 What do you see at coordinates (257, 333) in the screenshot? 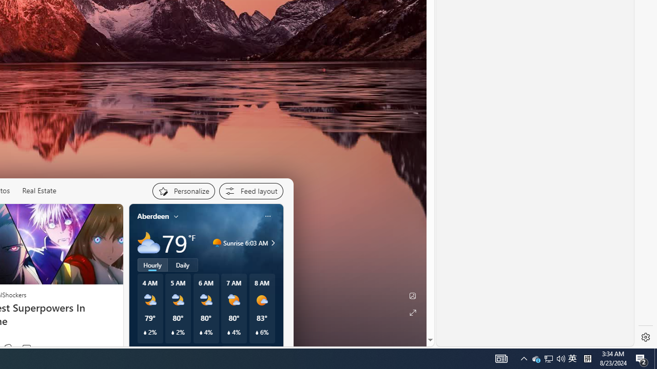
I see `Class: weather-current-precipitation-glyph` at bounding box center [257, 333].